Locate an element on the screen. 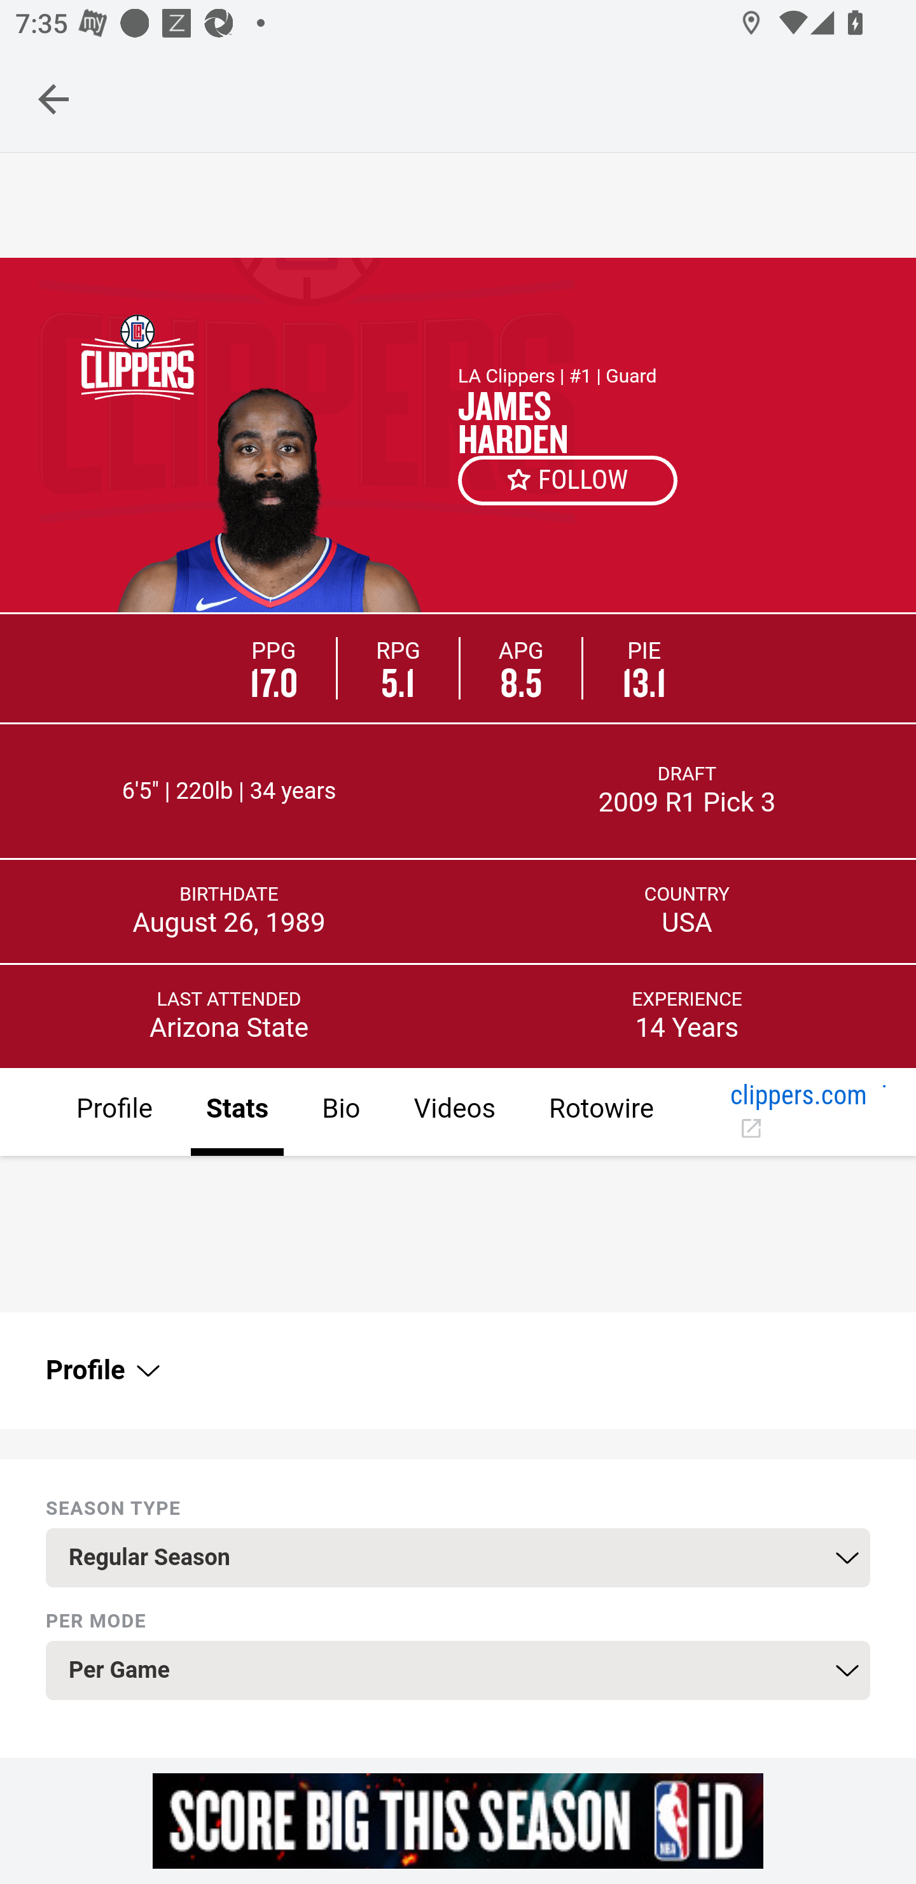 Image resolution: width=916 pixels, height=1884 pixels. Profile is located at coordinates (114, 1113).